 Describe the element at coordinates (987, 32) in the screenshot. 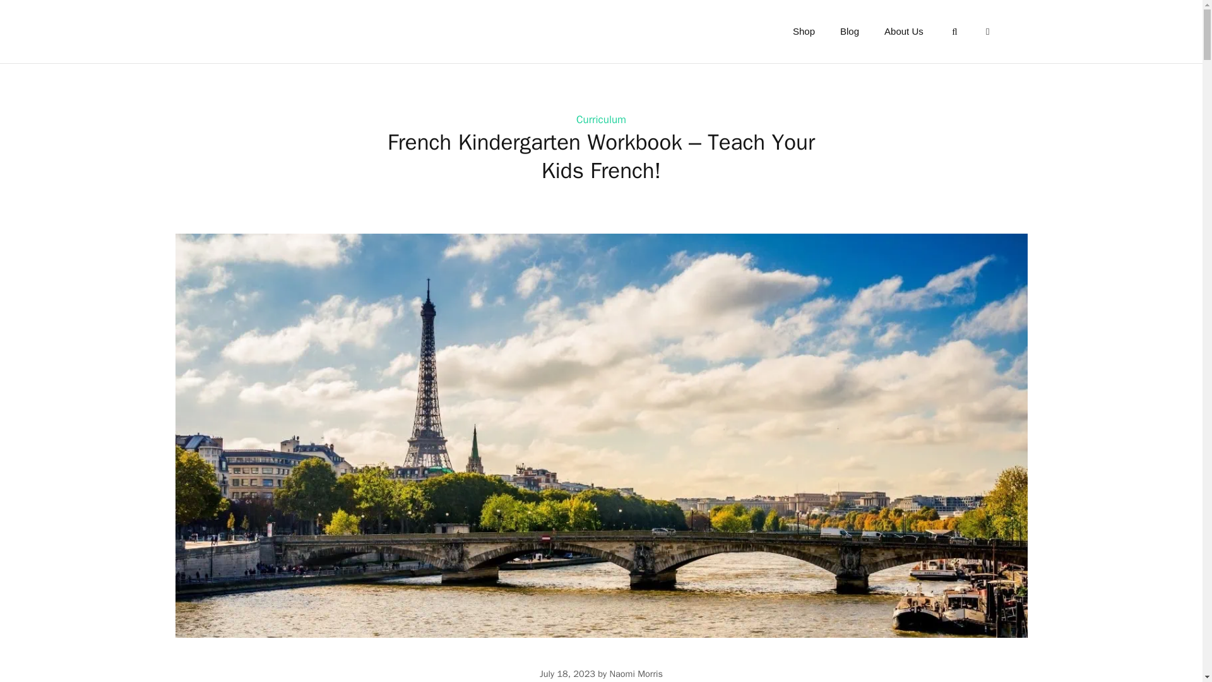

I see `View your shopping cart` at that location.